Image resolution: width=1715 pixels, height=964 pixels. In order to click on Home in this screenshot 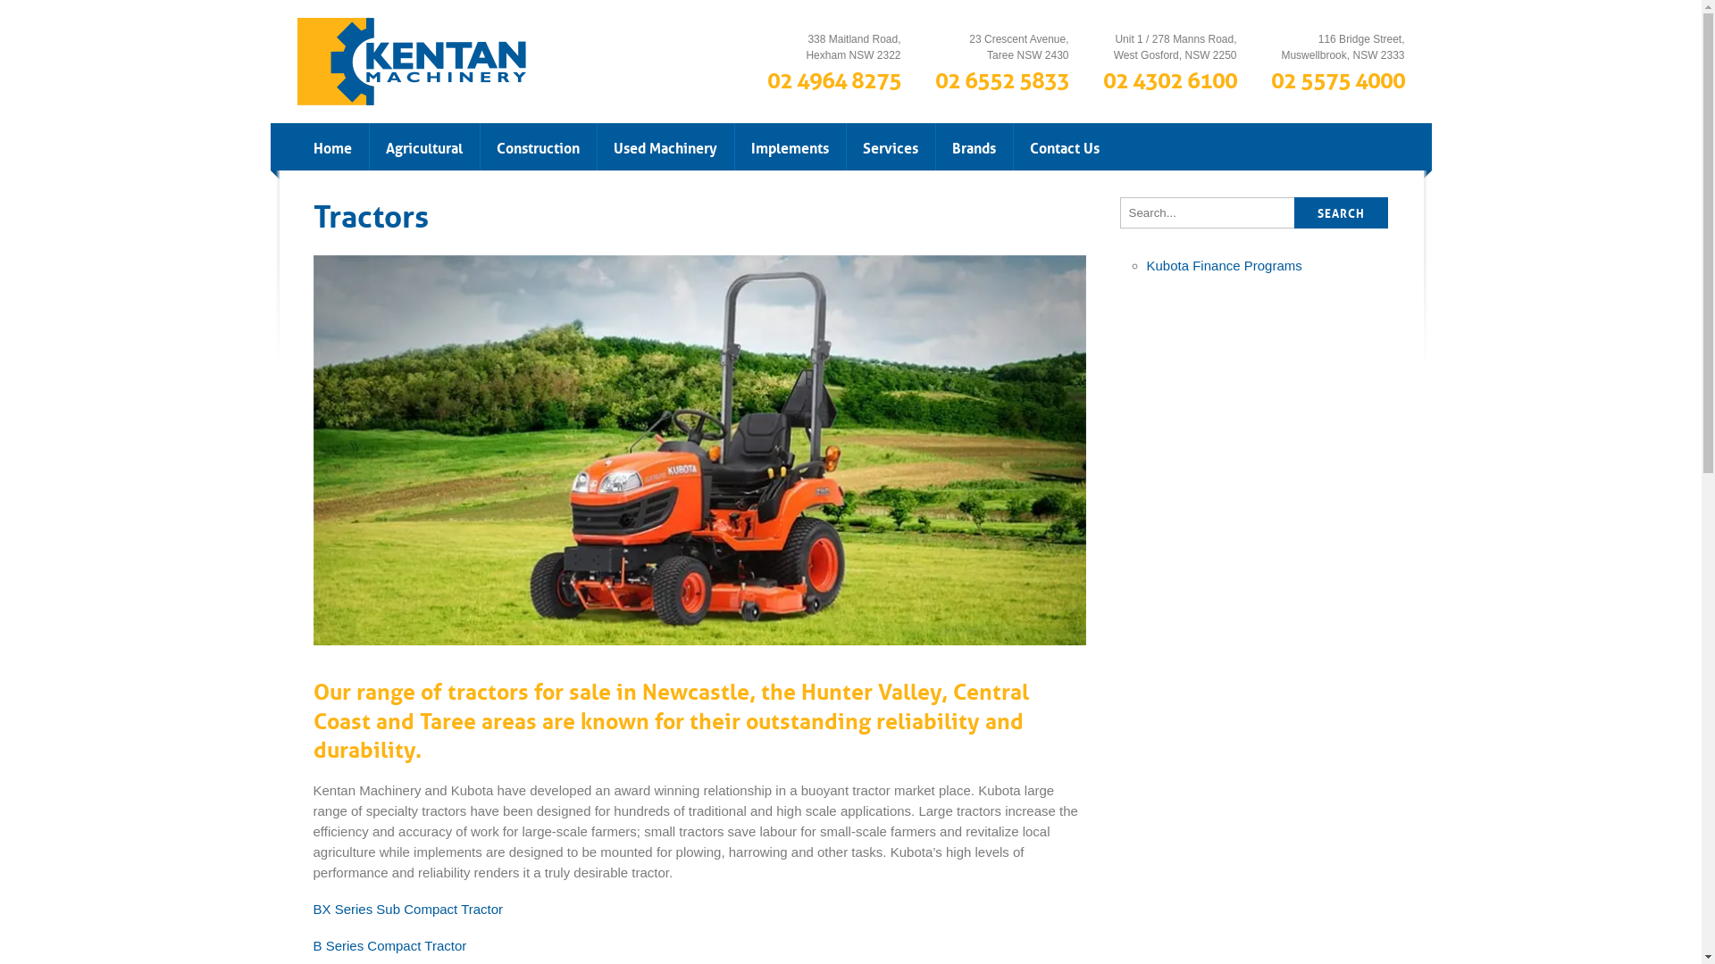, I will do `click(332, 146)`.